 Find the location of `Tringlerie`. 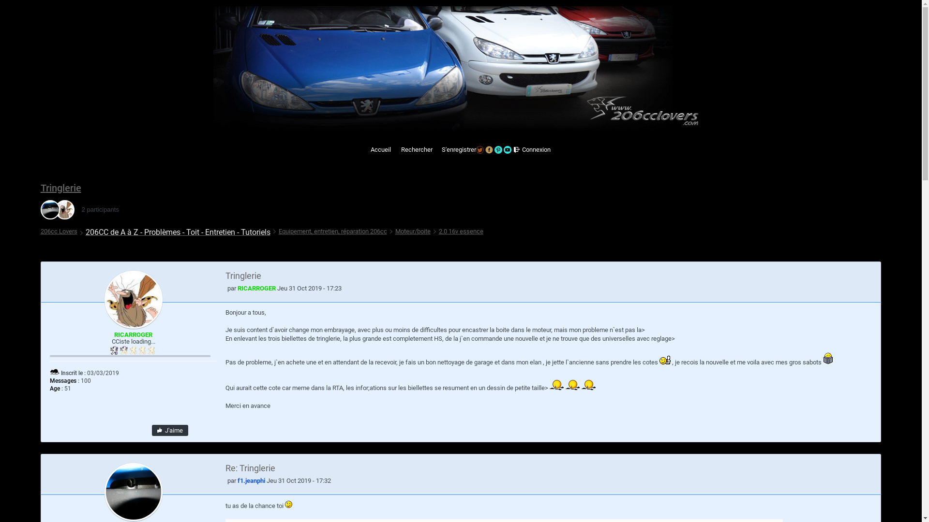

Tringlerie is located at coordinates (61, 188).